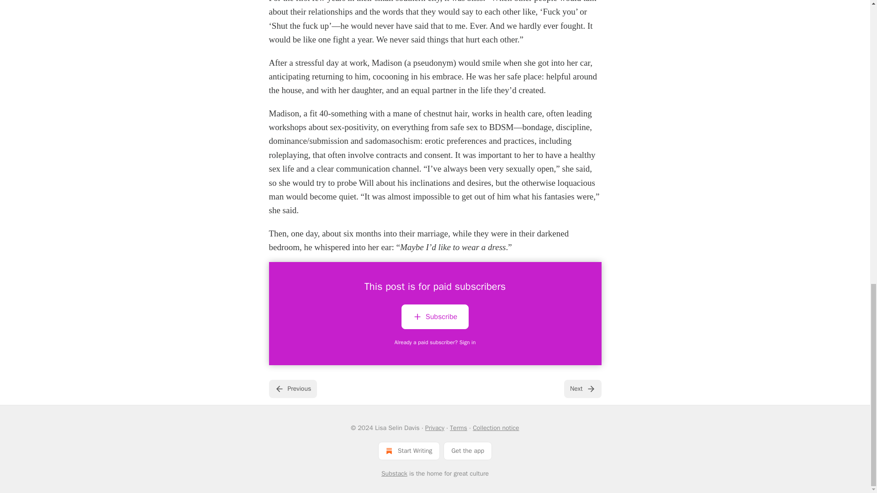 Image resolution: width=877 pixels, height=493 pixels. Describe the element at coordinates (435, 318) in the screenshot. I see `Subscribe` at that location.